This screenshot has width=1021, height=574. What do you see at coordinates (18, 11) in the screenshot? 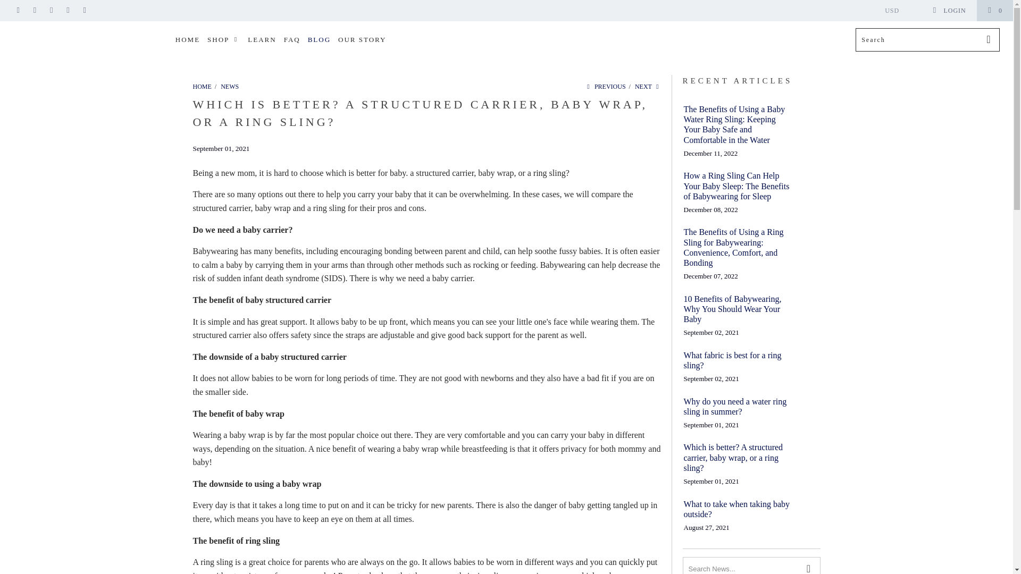
I see `Vlokup on Facebook` at bounding box center [18, 11].